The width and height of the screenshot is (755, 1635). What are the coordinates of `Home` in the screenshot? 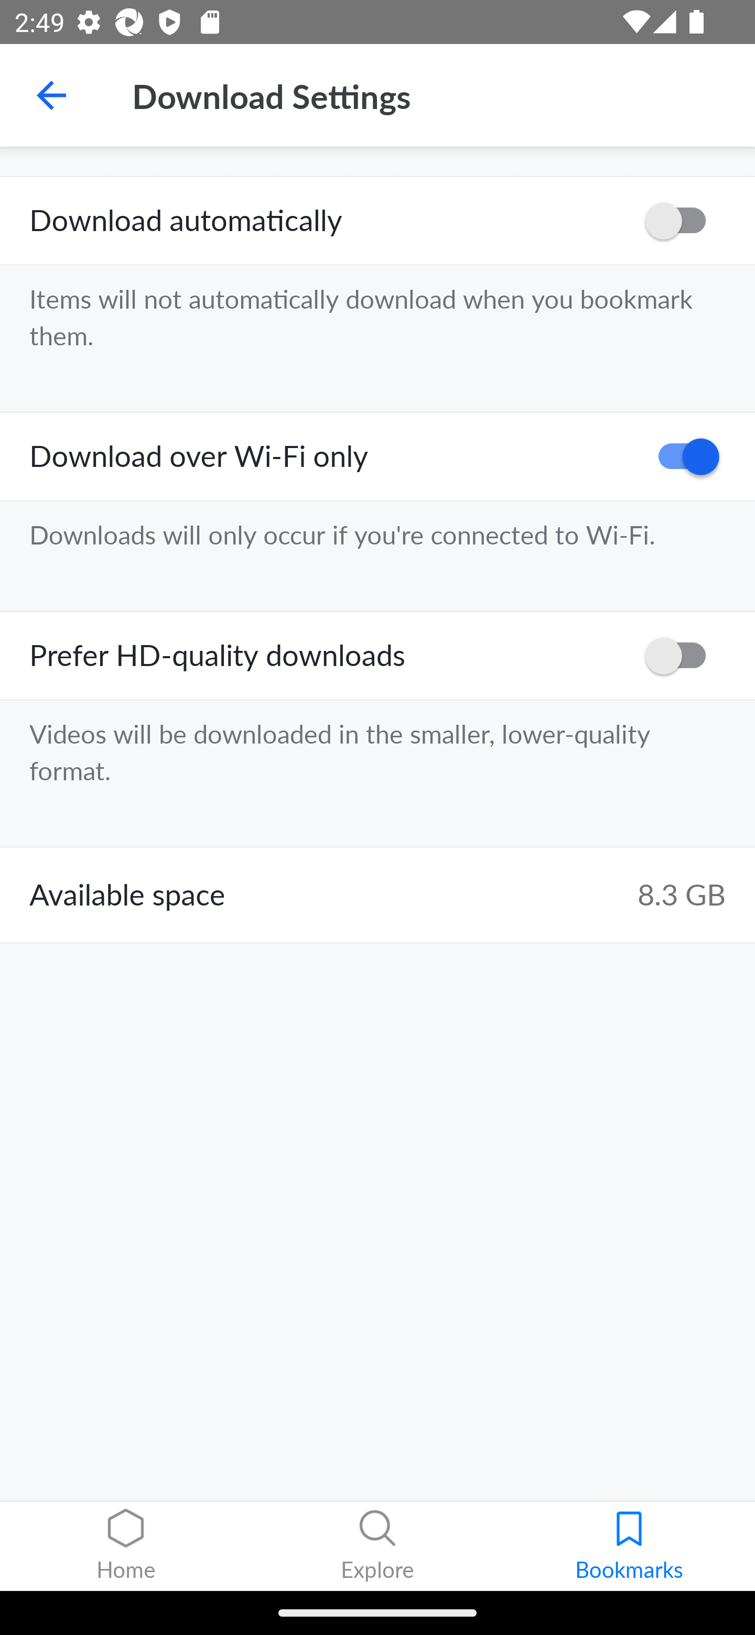 It's located at (126, 1546).